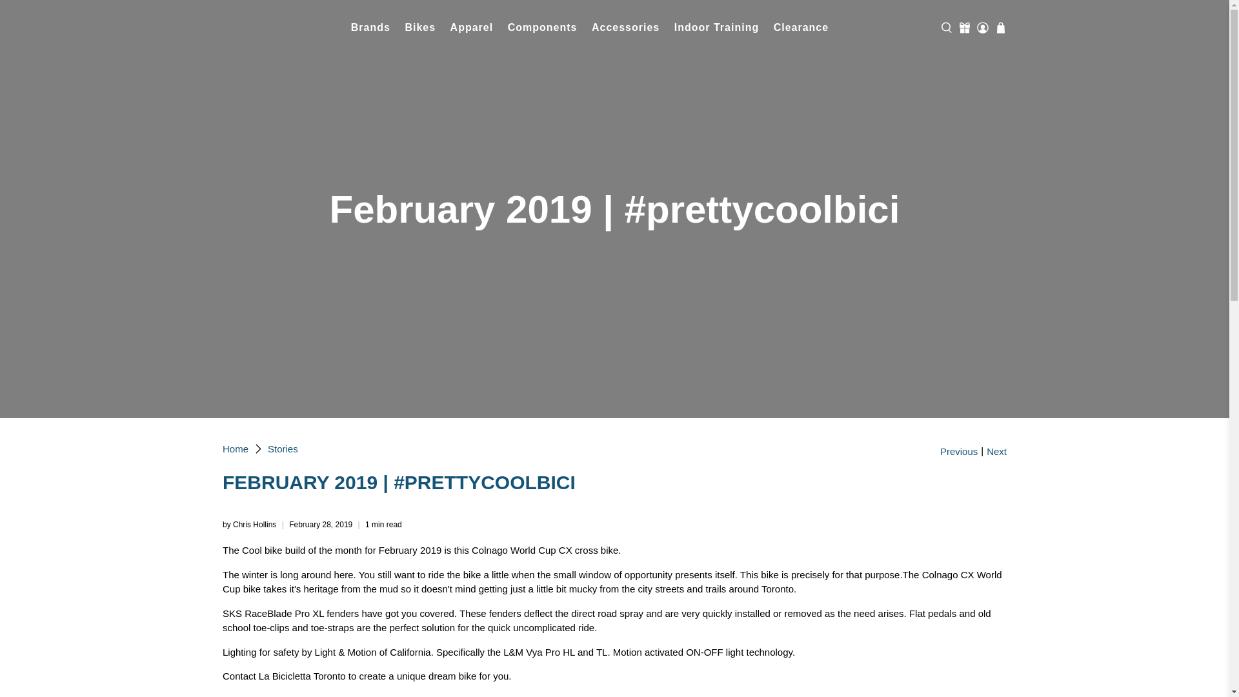 The height and width of the screenshot is (697, 1239). Describe the element at coordinates (419, 28) in the screenshot. I see `Bikes` at that location.